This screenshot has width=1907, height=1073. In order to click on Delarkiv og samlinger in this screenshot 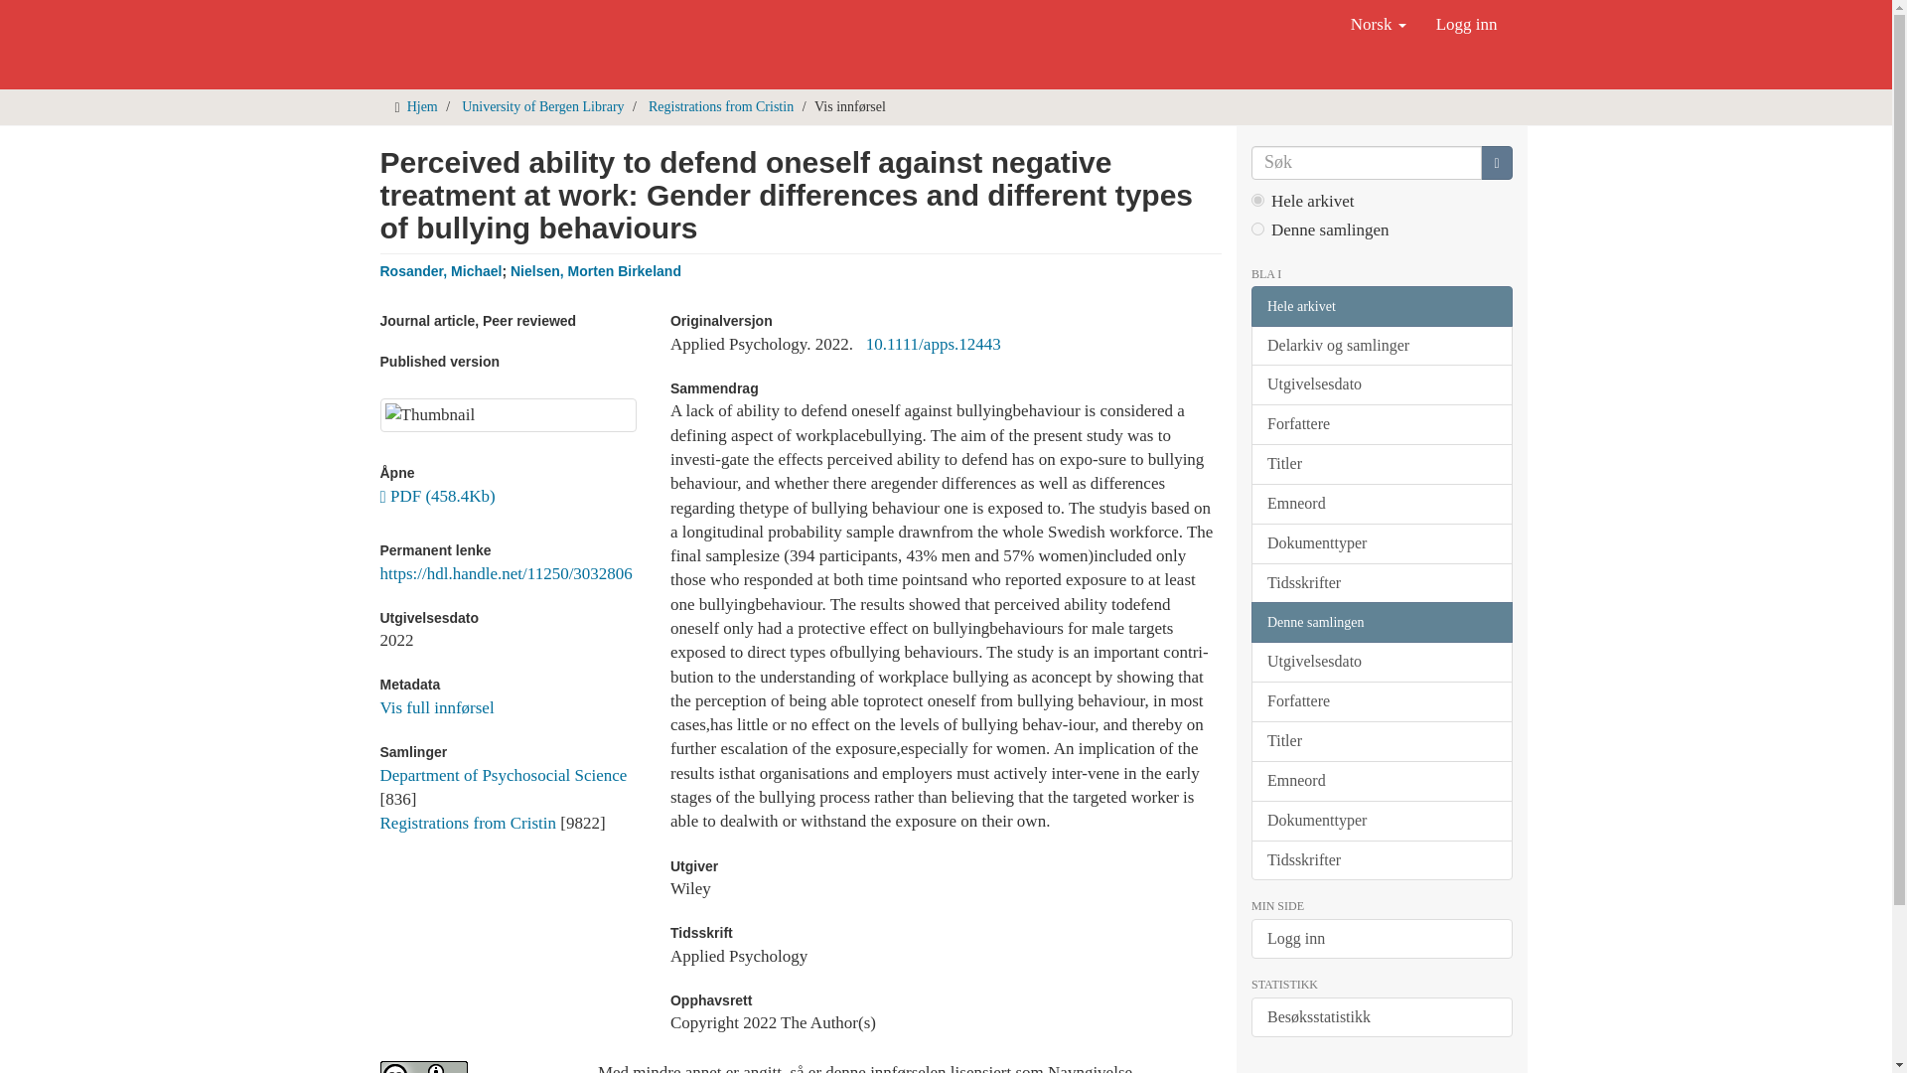, I will do `click(1381, 346)`.